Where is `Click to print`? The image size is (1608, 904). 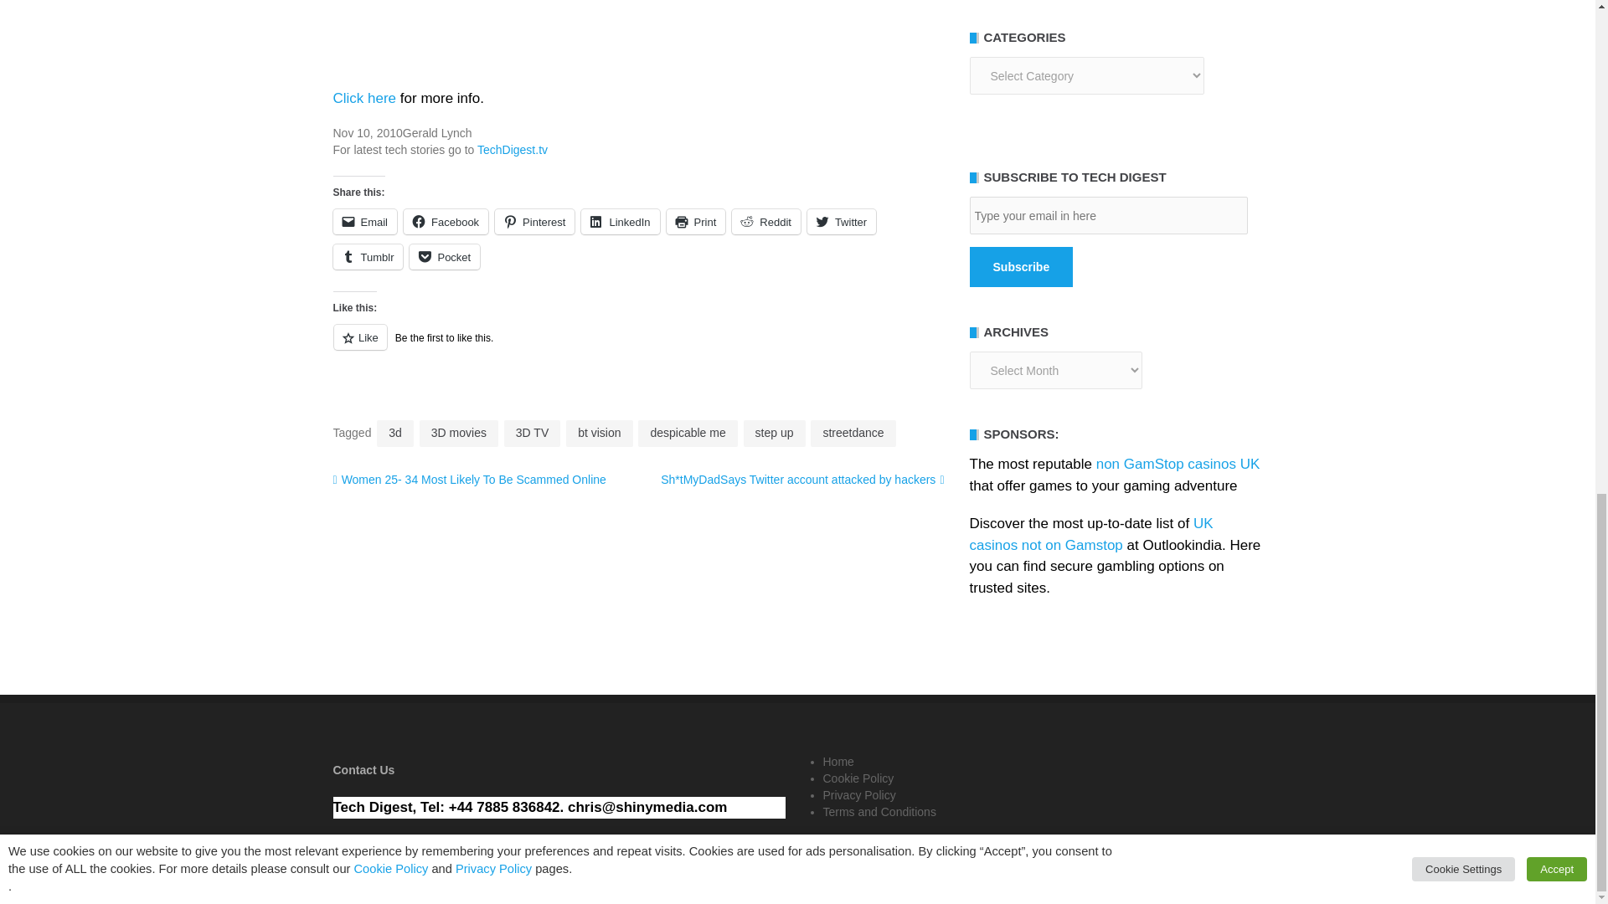
Click to print is located at coordinates (697, 221).